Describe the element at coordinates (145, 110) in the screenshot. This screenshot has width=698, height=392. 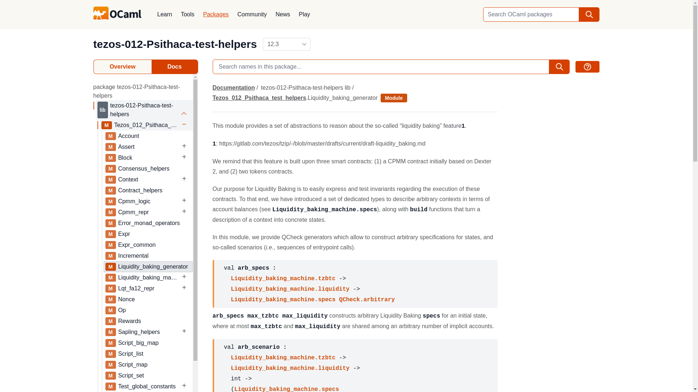
I see `Library tezos-012-Psithaca-test-helpers` at that location.